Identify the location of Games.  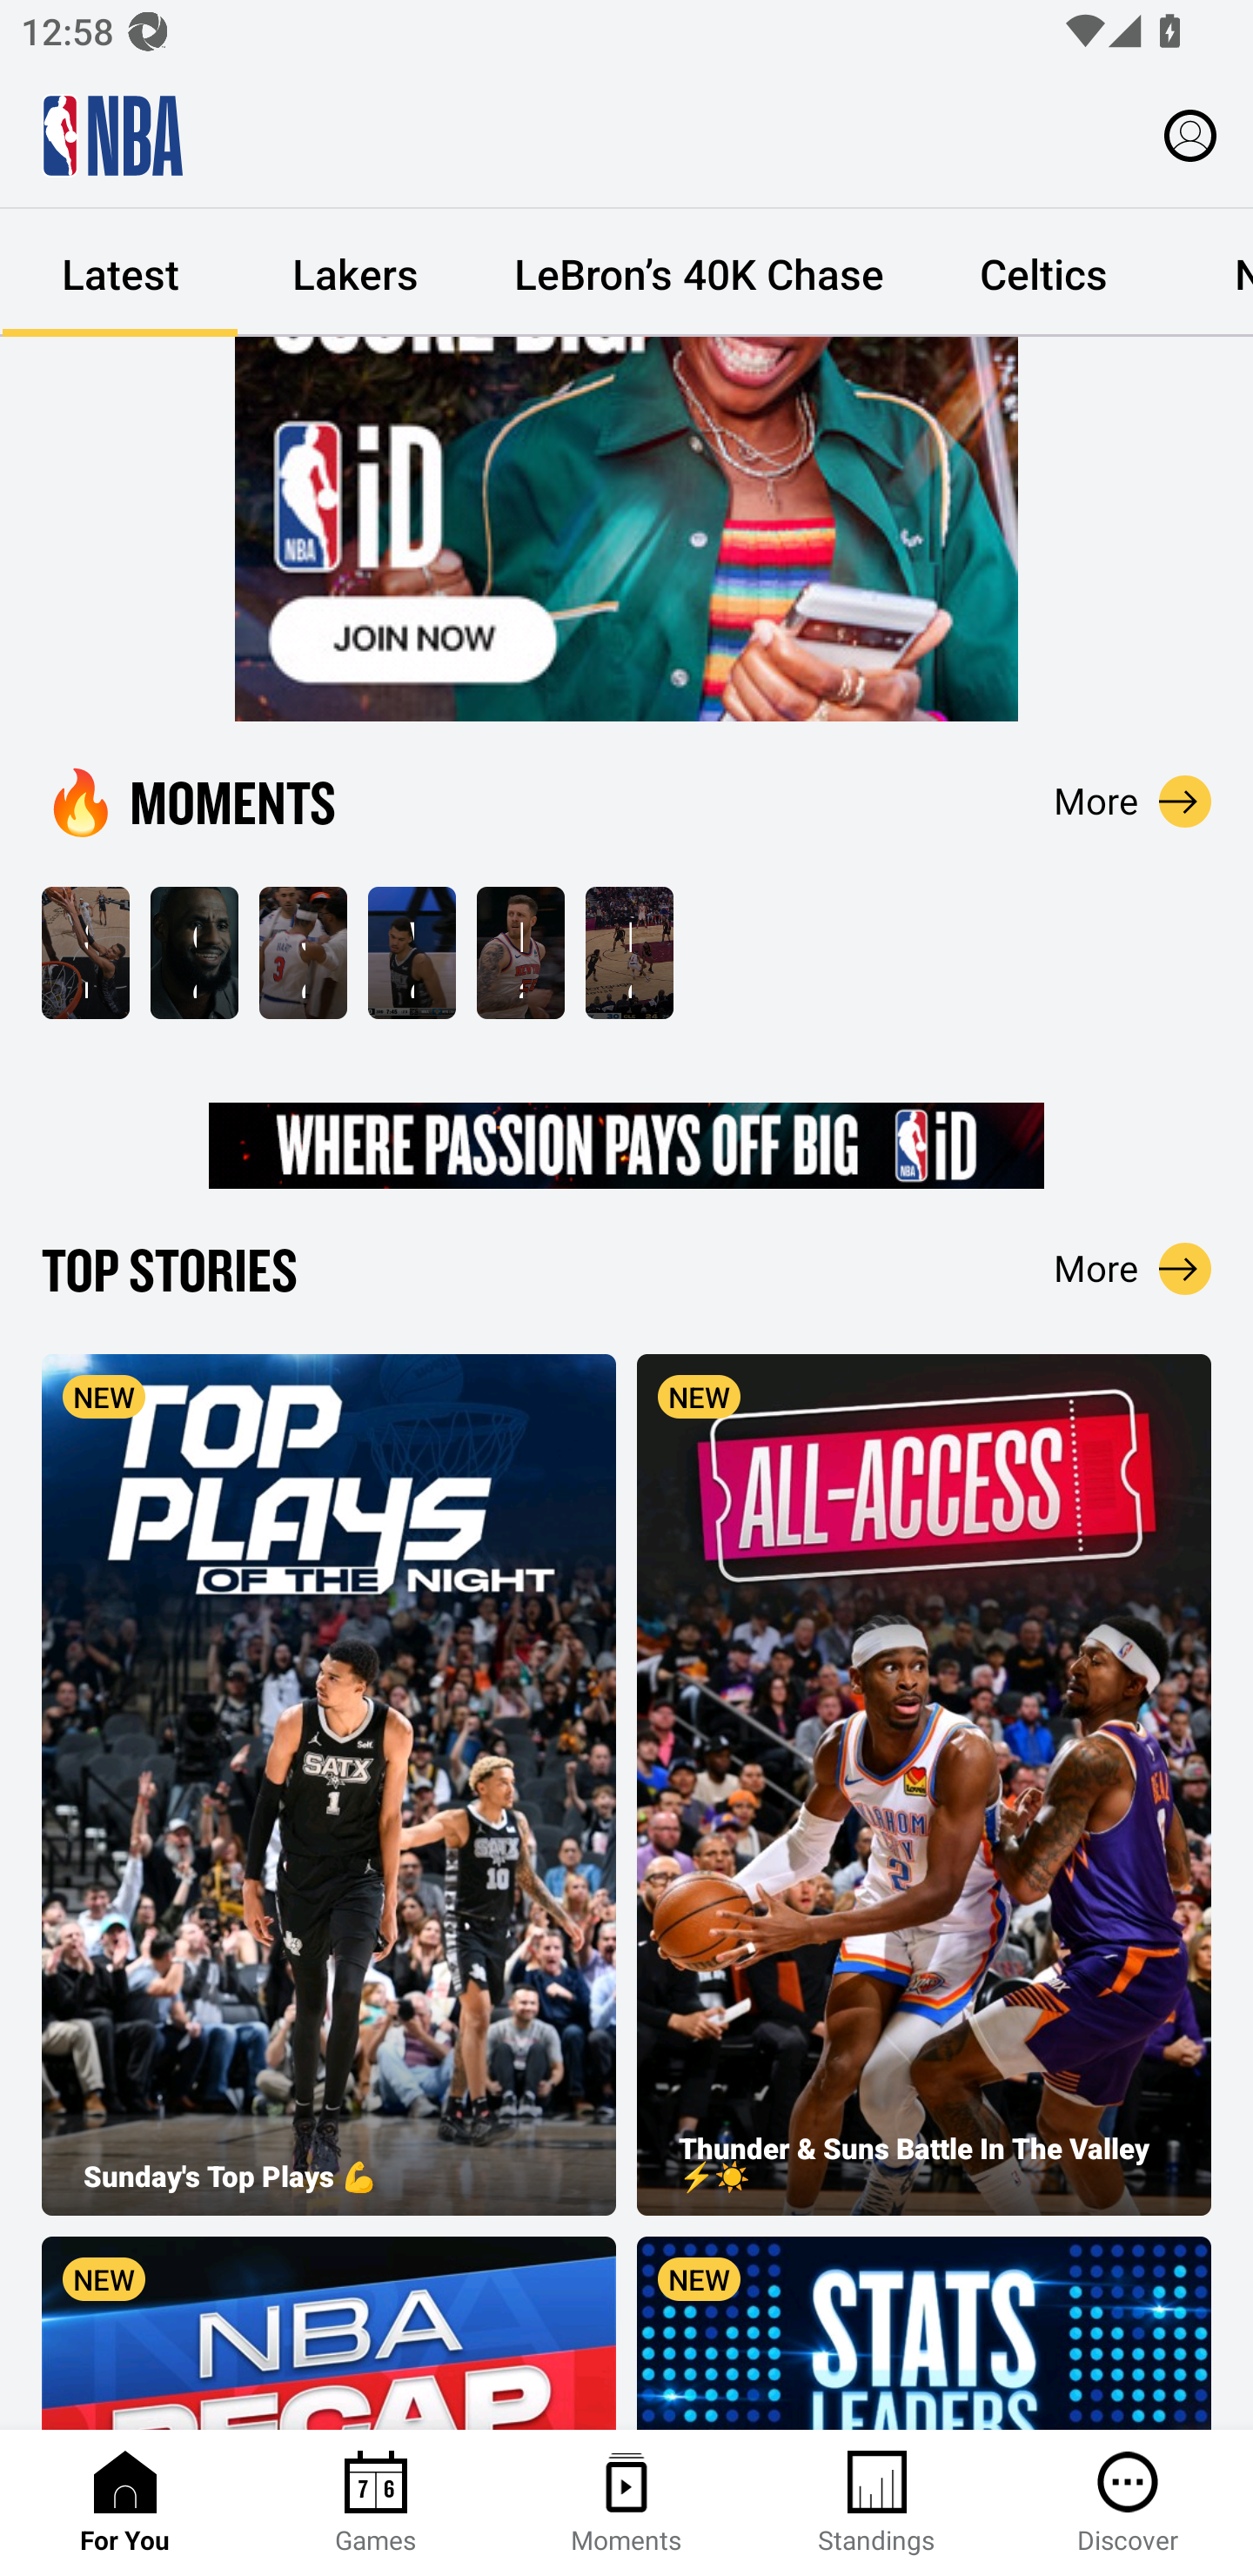
(376, 2503).